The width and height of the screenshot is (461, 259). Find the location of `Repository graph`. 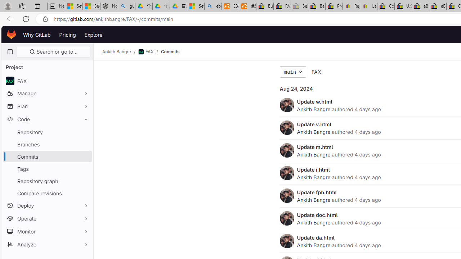

Repository graph is located at coordinates (47, 181).